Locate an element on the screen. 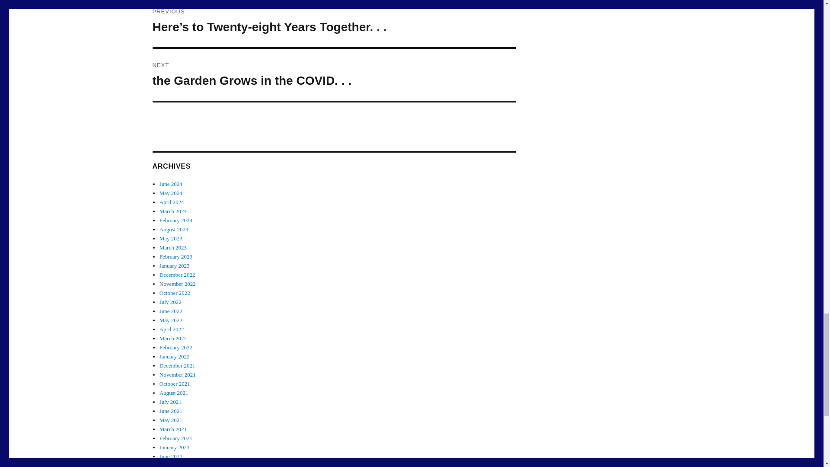  April 2024 is located at coordinates (172, 202).